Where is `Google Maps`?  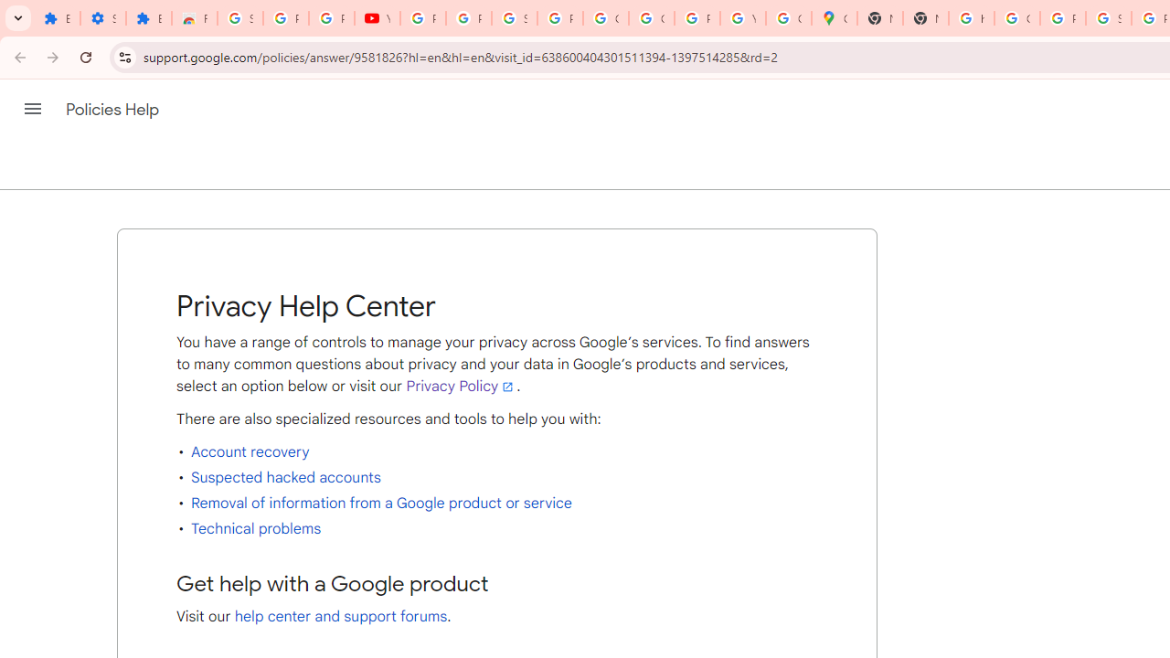 Google Maps is located at coordinates (835, 18).